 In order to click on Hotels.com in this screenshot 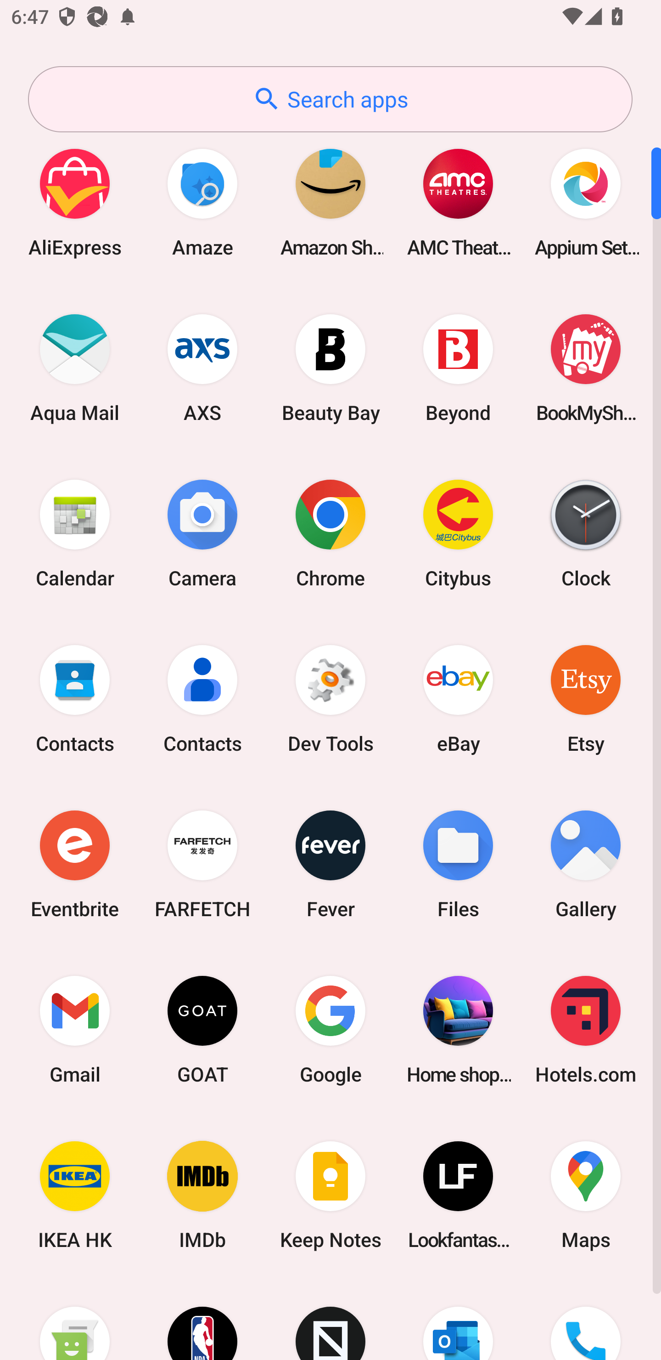, I will do `click(586, 1029)`.